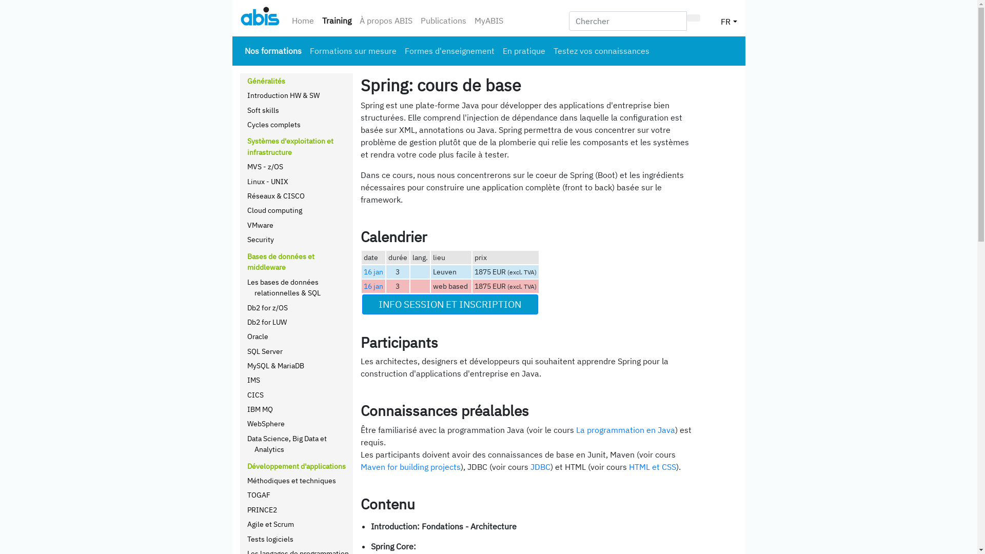 The width and height of the screenshot is (985, 554). Describe the element at coordinates (353, 51) in the screenshot. I see `Formations sur mesure` at that location.